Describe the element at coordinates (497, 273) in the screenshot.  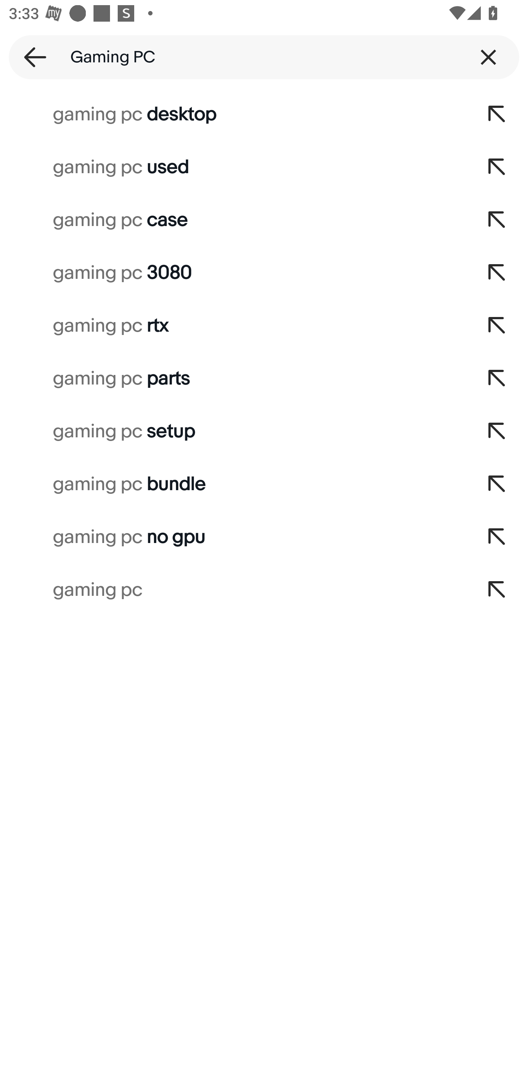
I see `Add to search query,gaming pc 3080` at that location.